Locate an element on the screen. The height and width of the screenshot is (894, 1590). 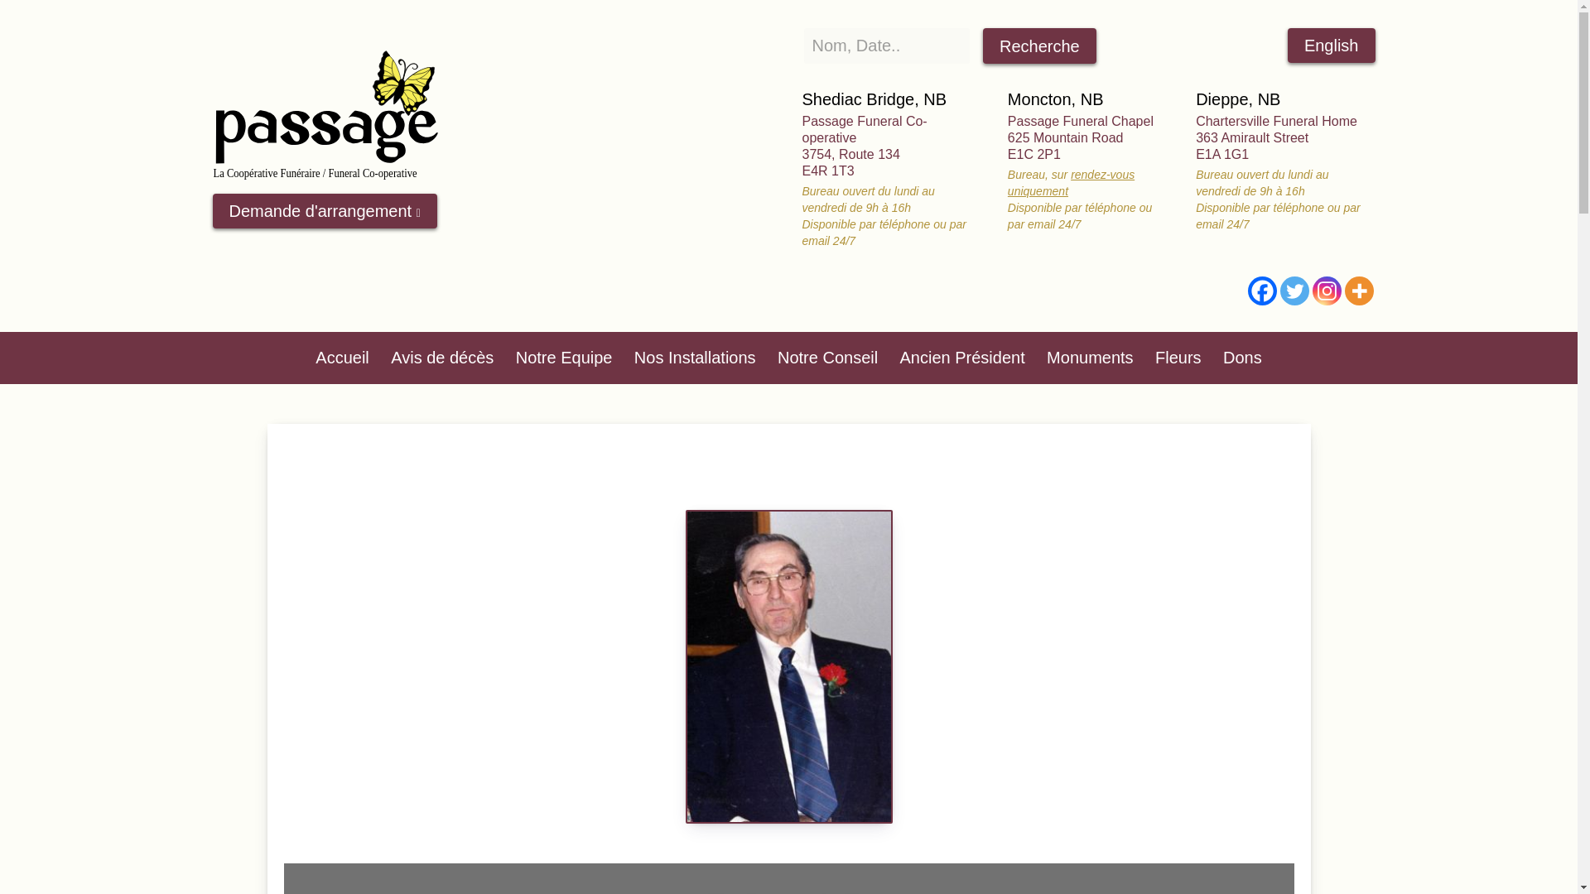
More is located at coordinates (1359, 291).